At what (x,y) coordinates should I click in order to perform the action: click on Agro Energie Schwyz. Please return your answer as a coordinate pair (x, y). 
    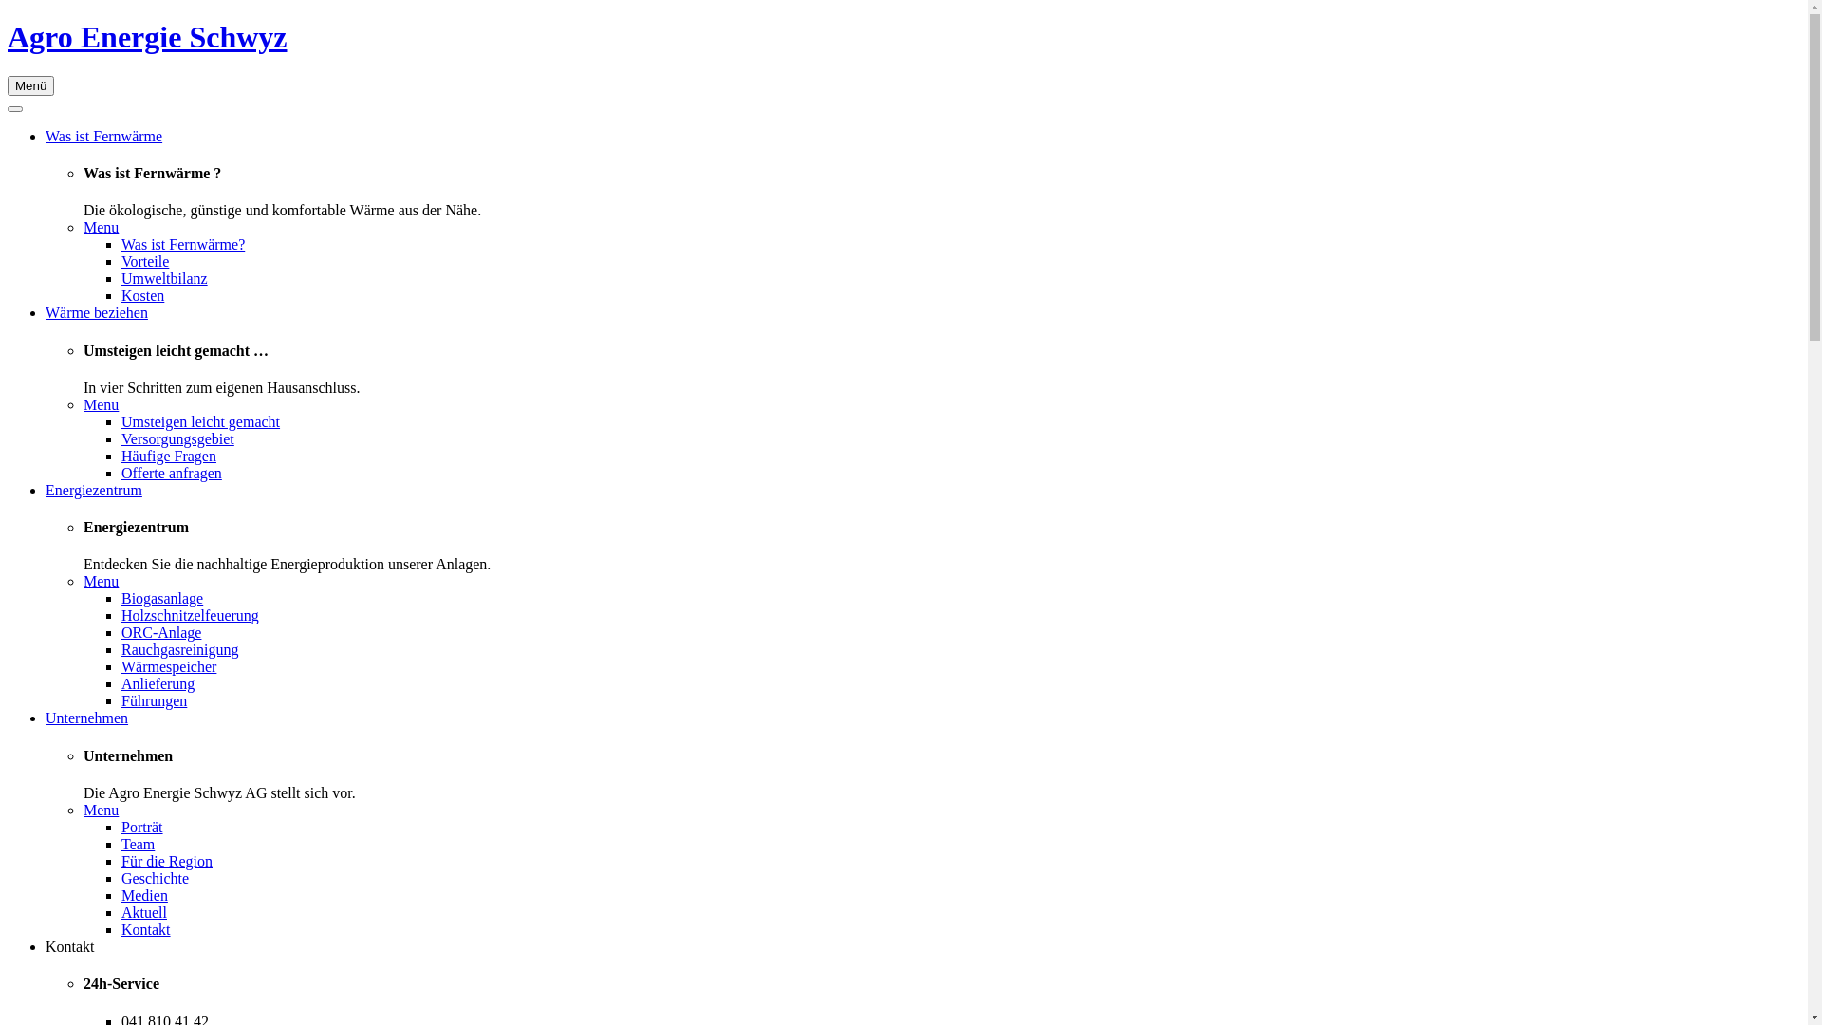
    Looking at the image, I should click on (147, 37).